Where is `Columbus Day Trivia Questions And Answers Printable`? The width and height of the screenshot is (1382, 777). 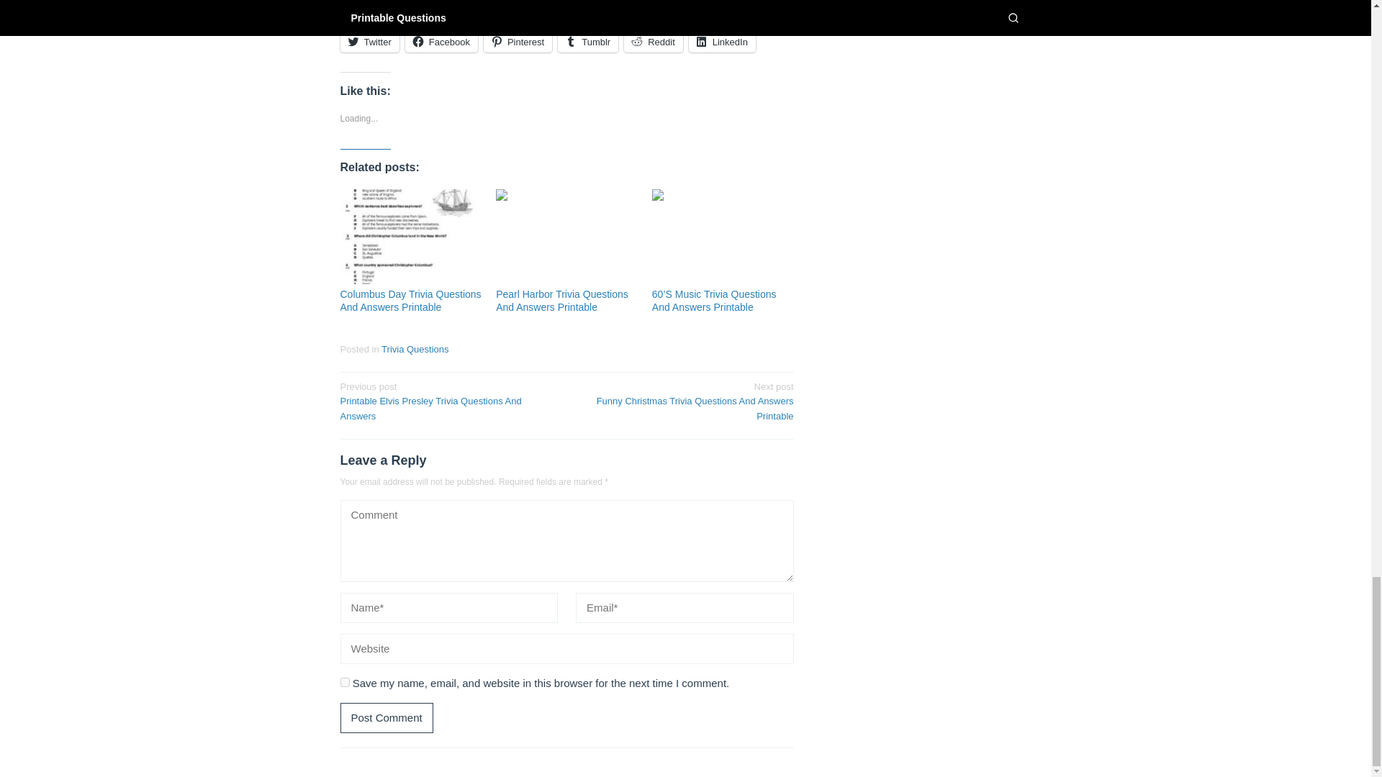
Columbus Day Trivia Questions And Answers Printable is located at coordinates (410, 301).